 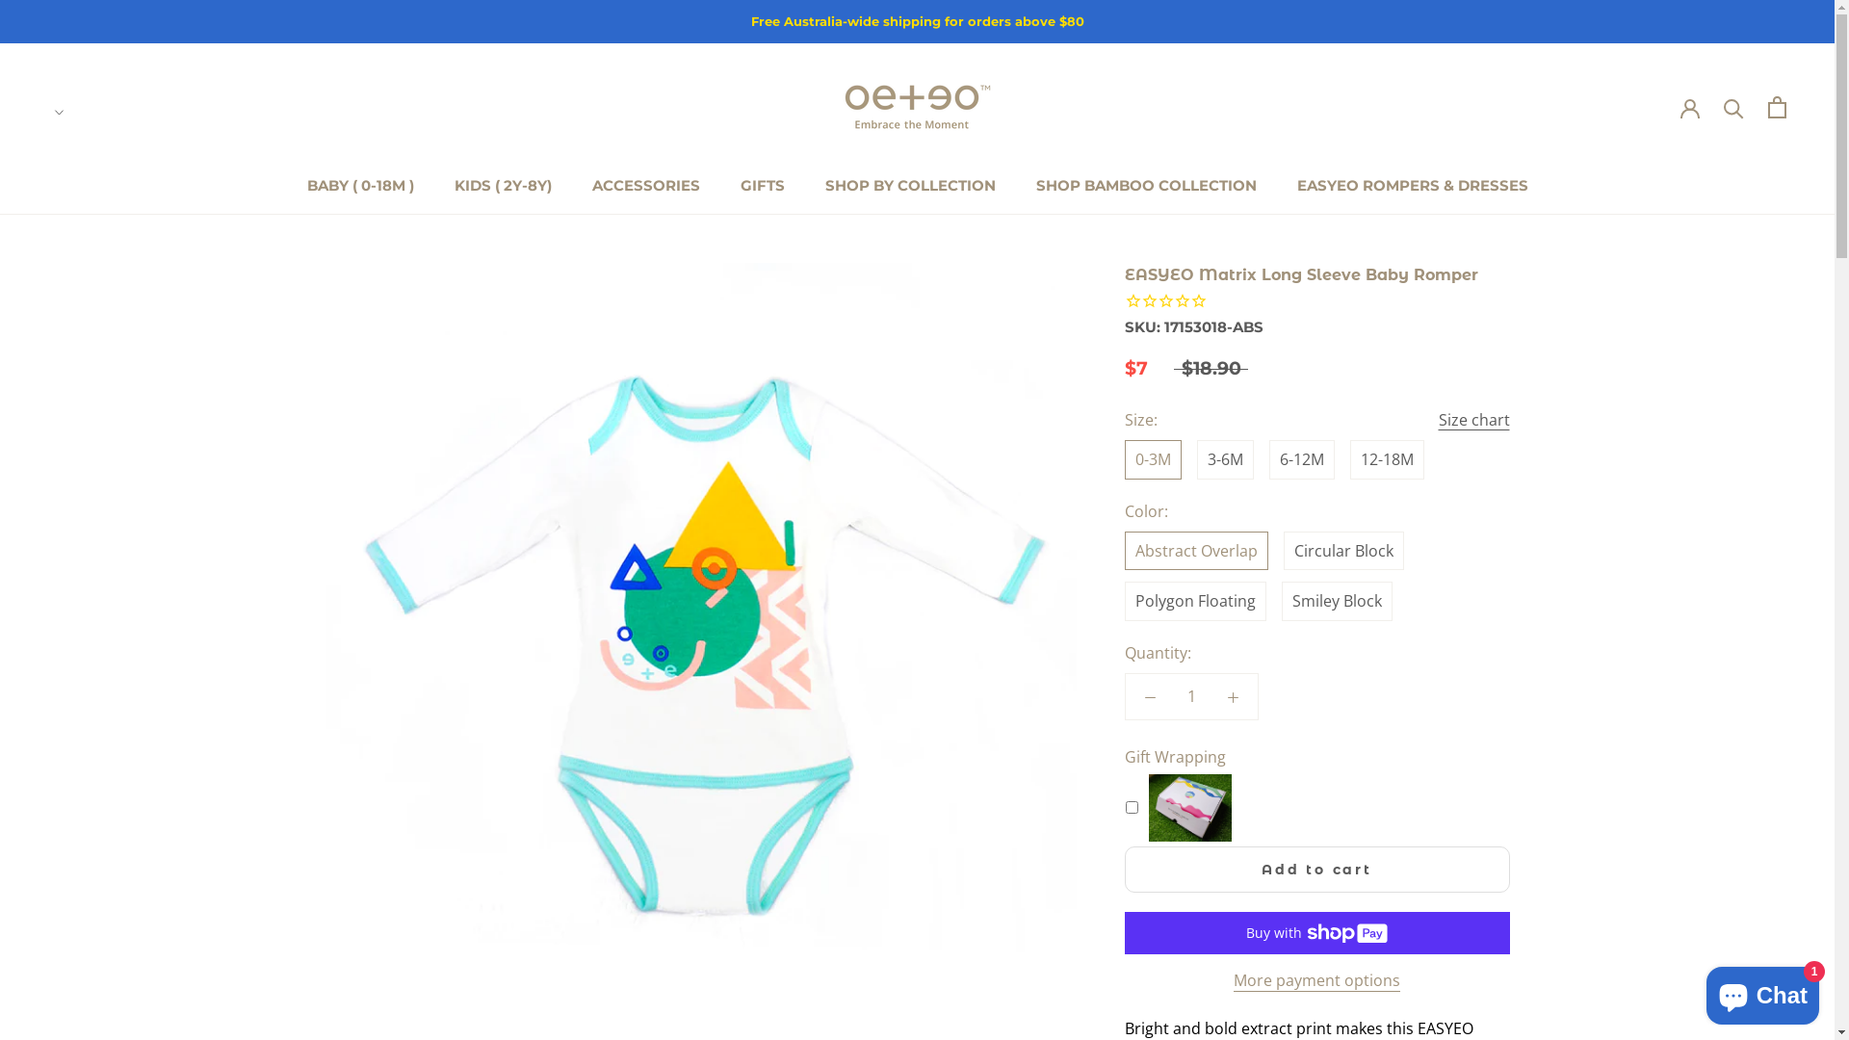 I want to click on USD, so click(x=119, y=172).